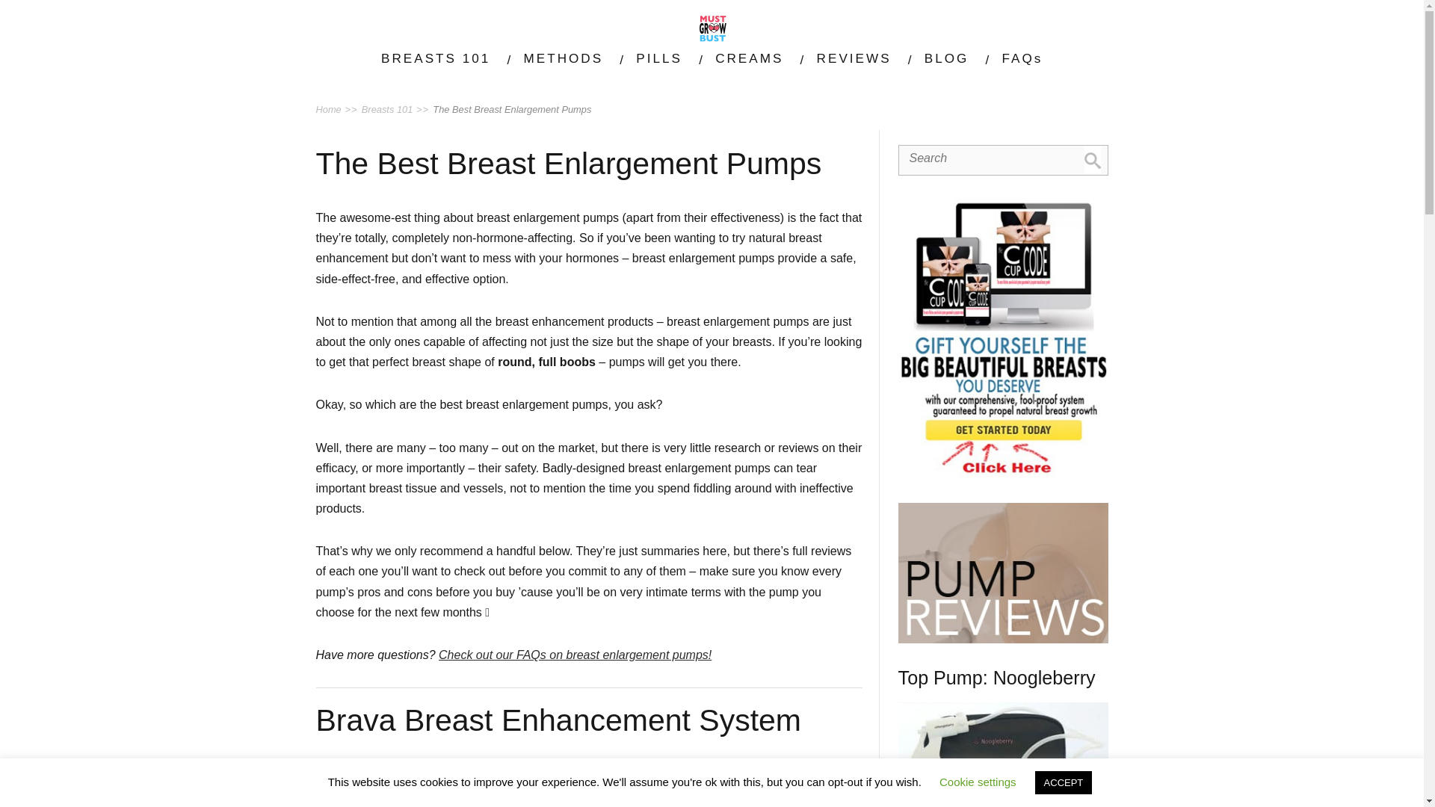 The width and height of the screenshot is (1435, 807). Describe the element at coordinates (946, 57) in the screenshot. I see `BLOG` at that location.